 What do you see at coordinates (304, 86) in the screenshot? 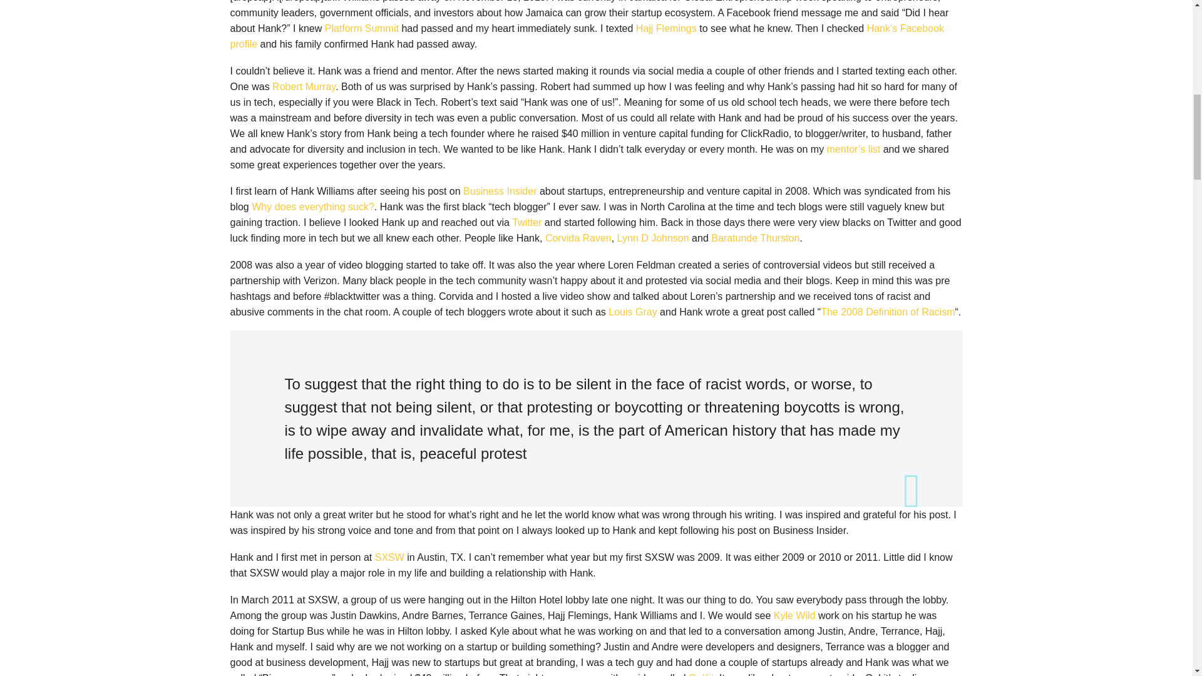
I see `Robert Murray` at bounding box center [304, 86].